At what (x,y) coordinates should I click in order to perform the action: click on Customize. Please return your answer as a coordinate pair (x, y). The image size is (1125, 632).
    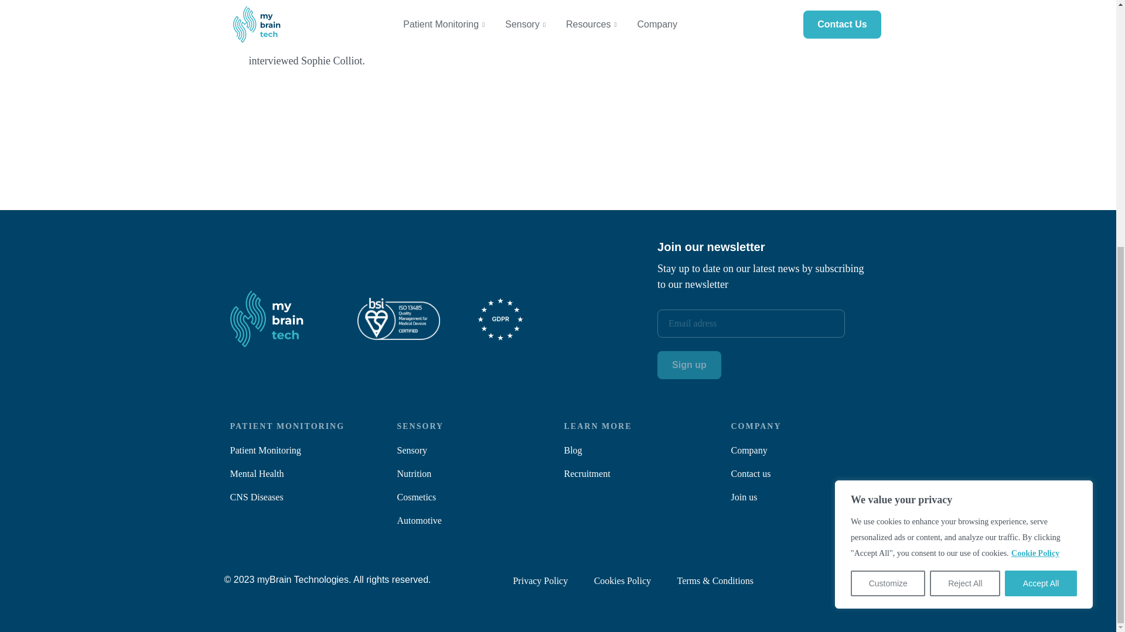
    Looking at the image, I should click on (887, 183).